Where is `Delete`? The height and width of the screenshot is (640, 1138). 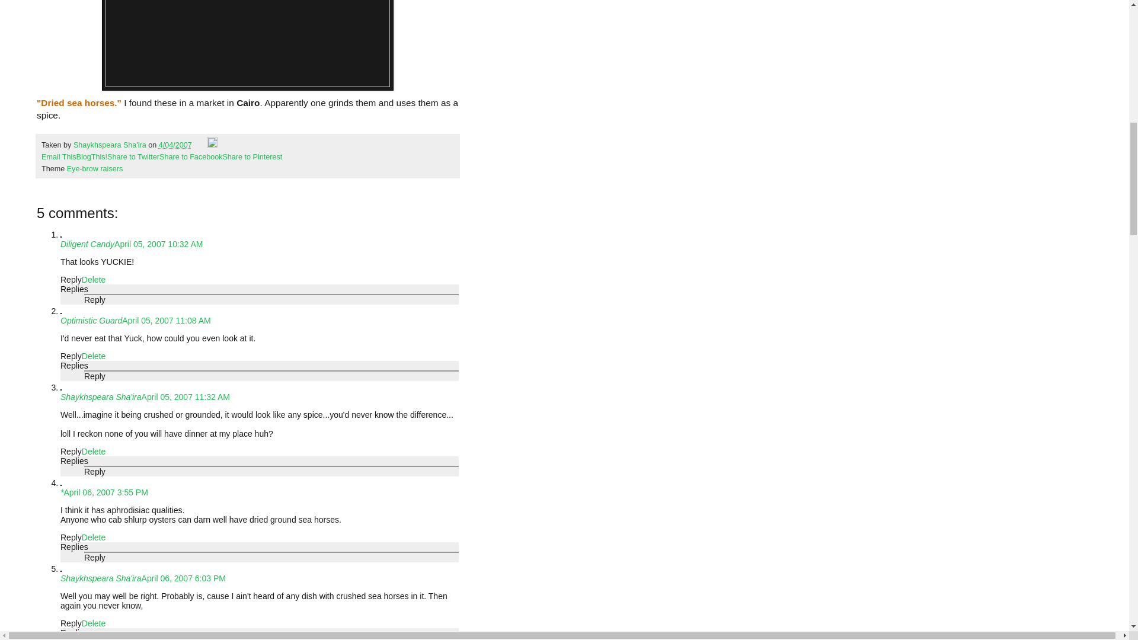 Delete is located at coordinates (94, 356).